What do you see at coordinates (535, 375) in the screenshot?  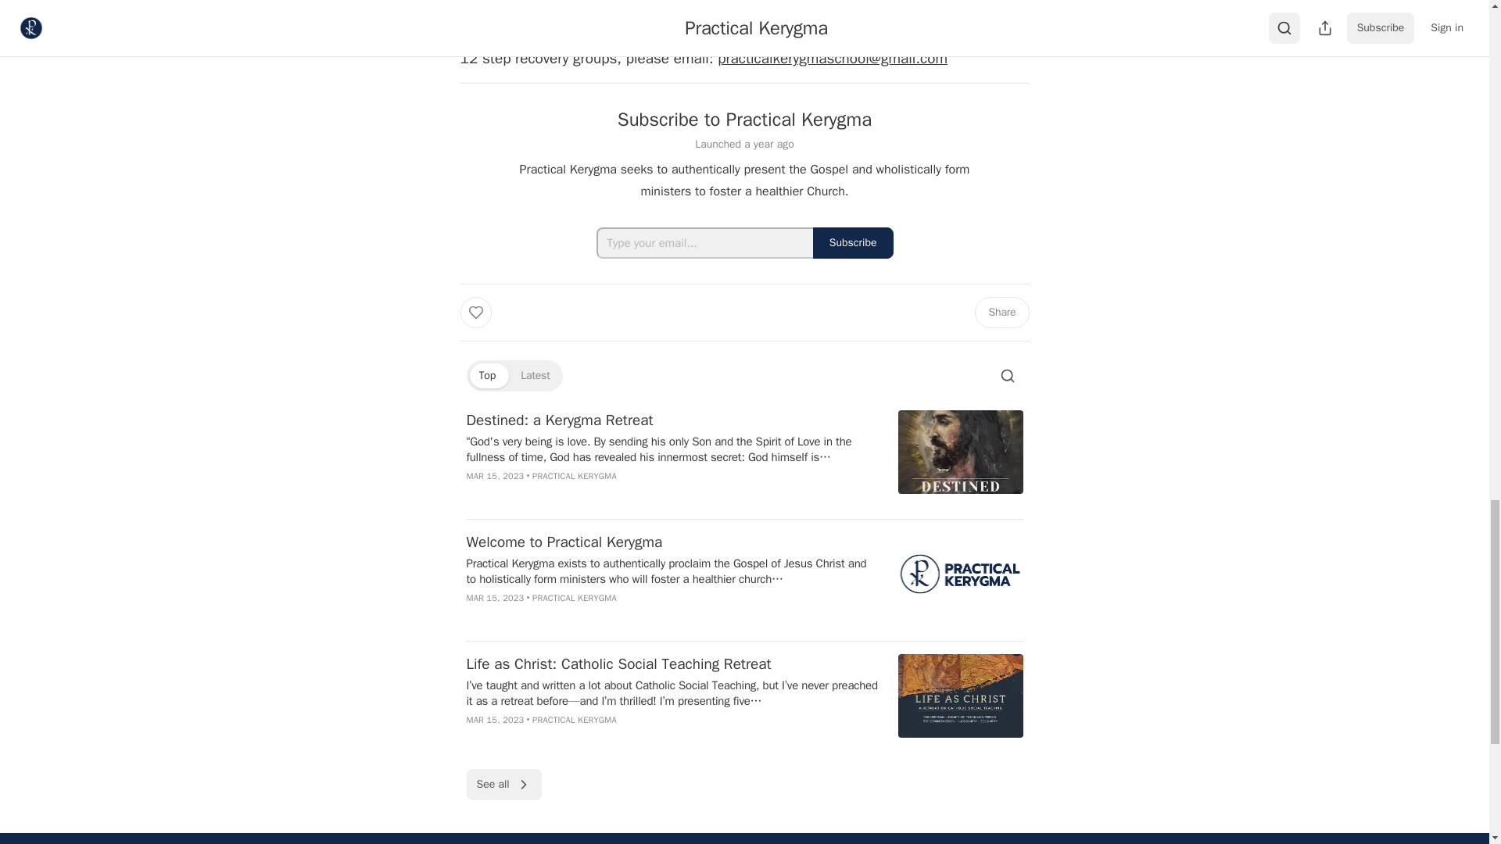 I see `Latest` at bounding box center [535, 375].